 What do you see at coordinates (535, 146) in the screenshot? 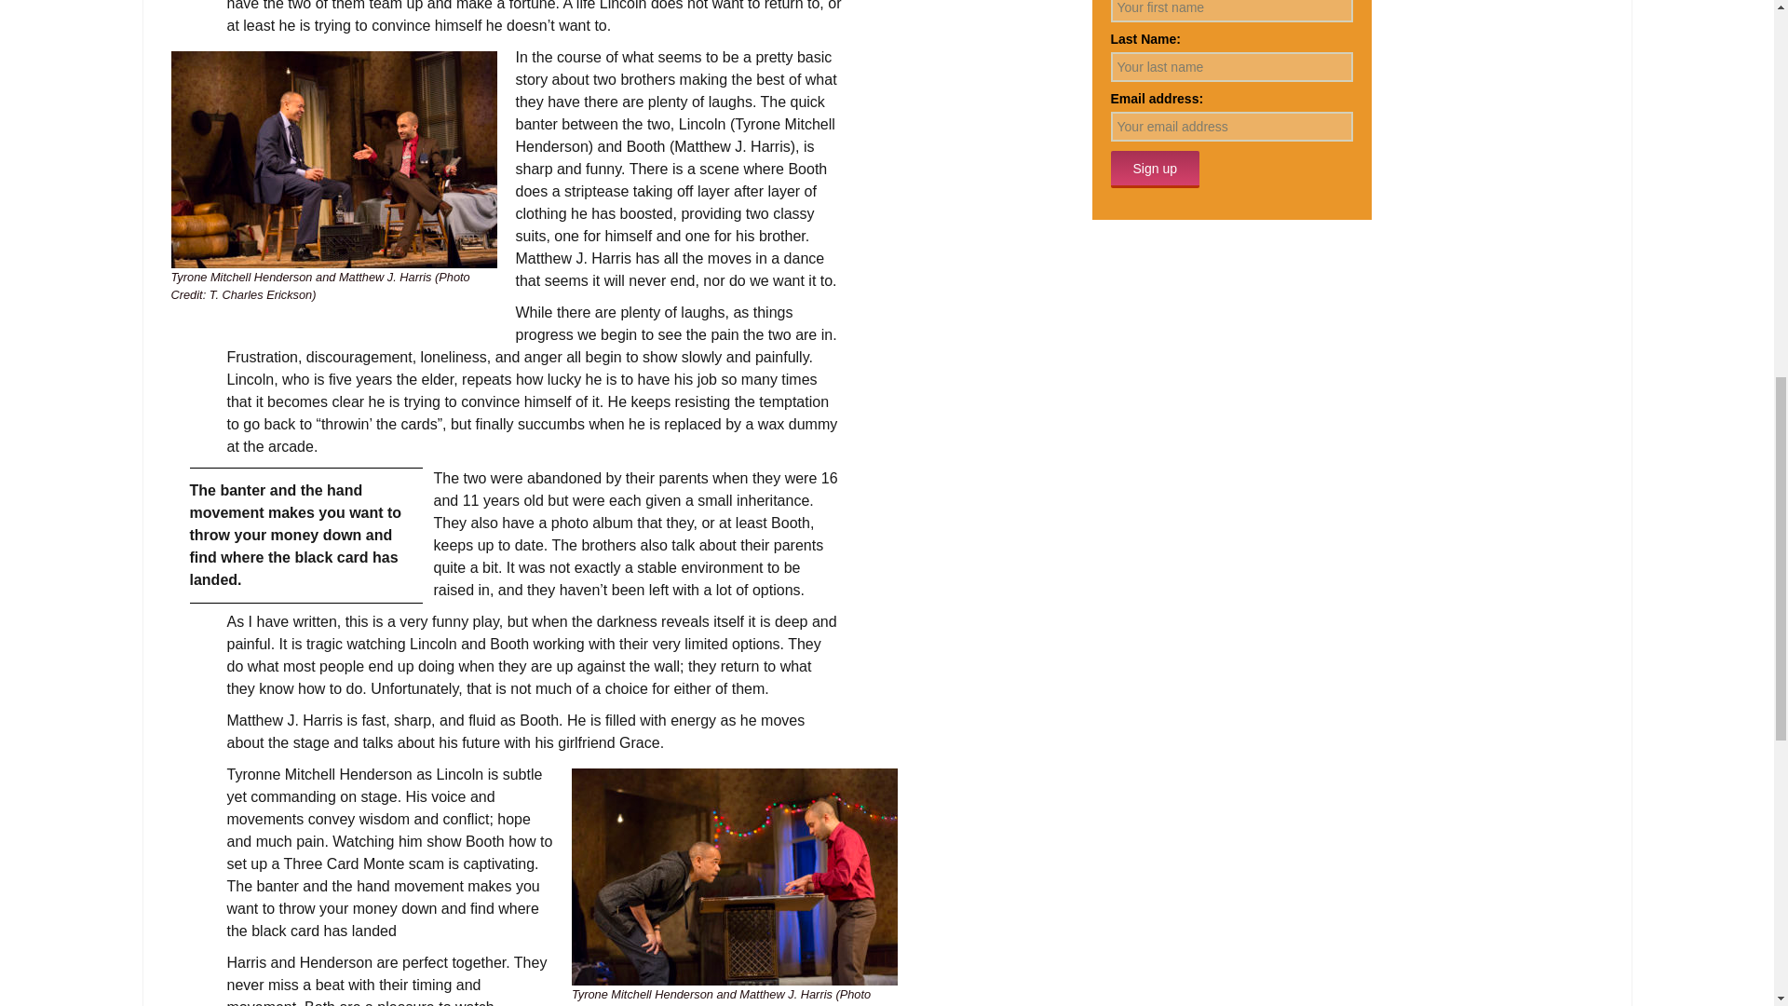
I see `Page 1` at bounding box center [535, 146].